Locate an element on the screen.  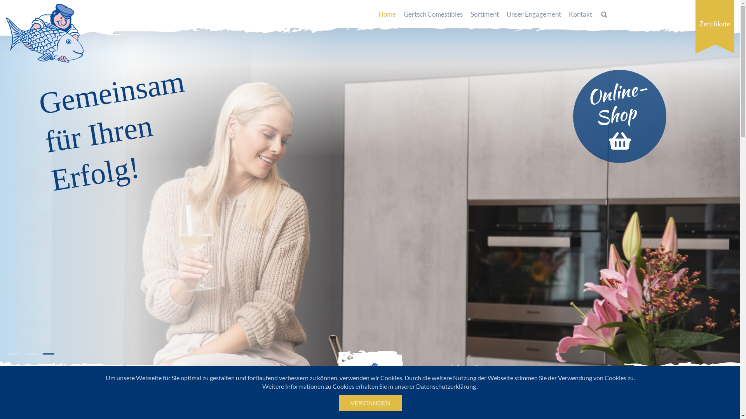
Home is located at coordinates (387, 14).